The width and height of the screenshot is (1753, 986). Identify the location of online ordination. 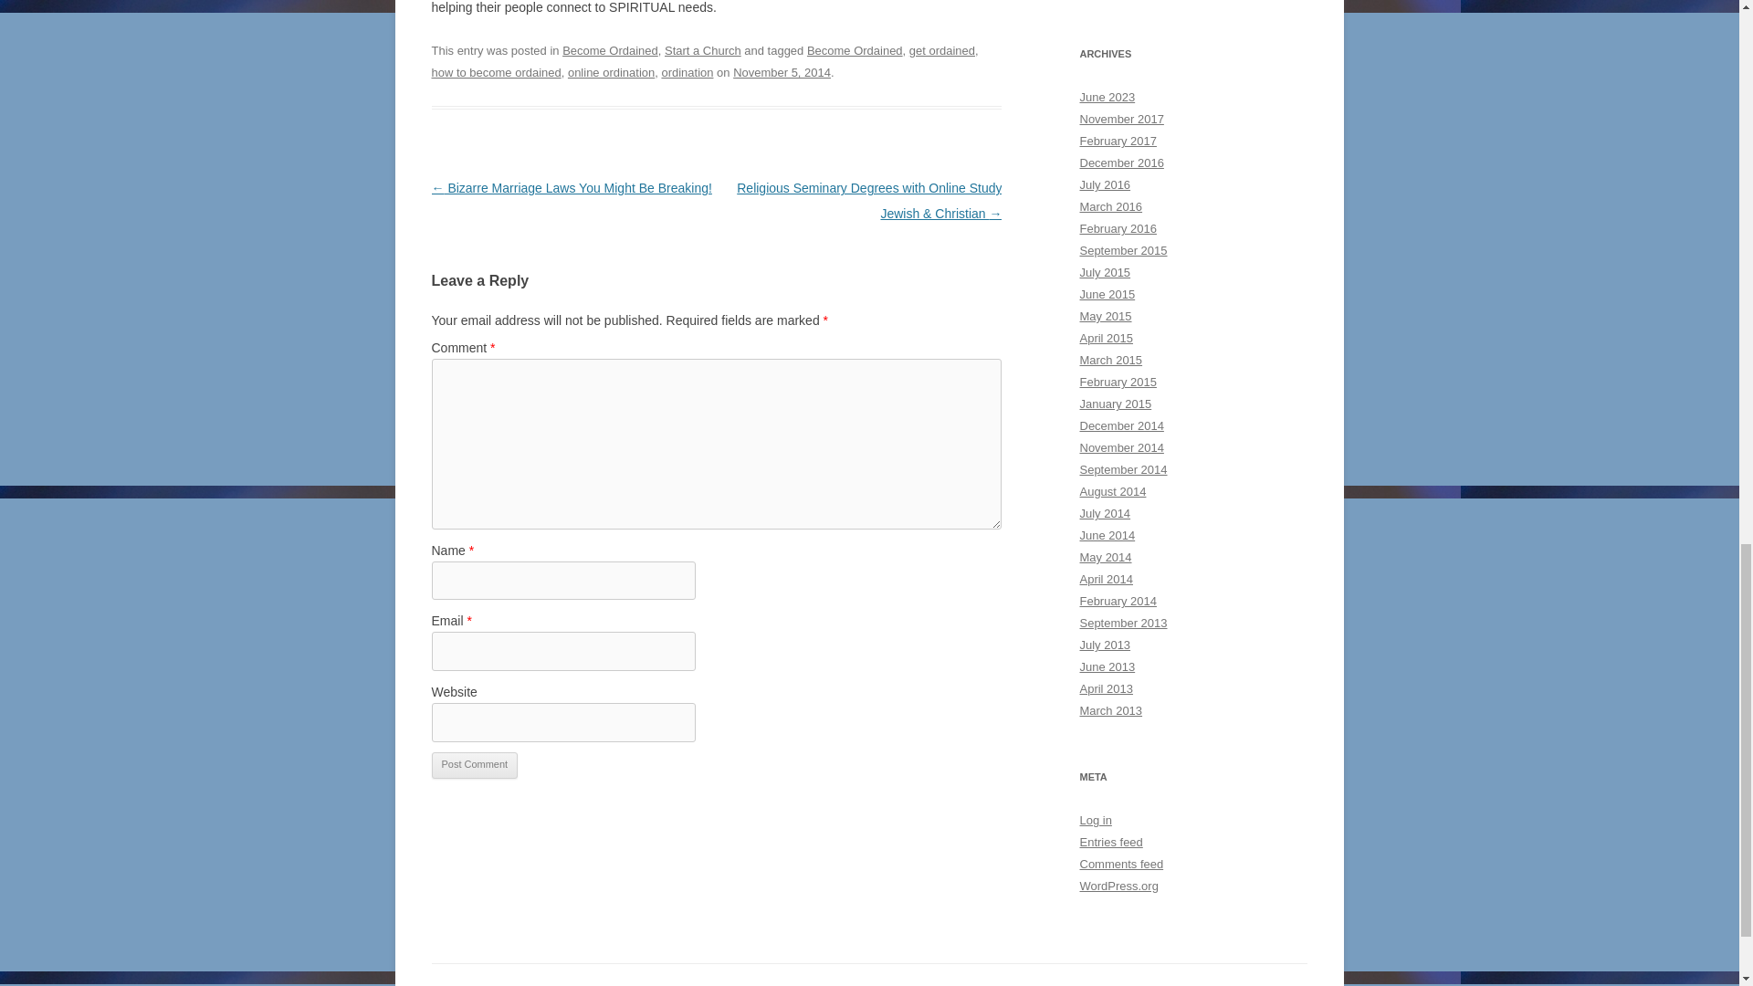
(611, 73).